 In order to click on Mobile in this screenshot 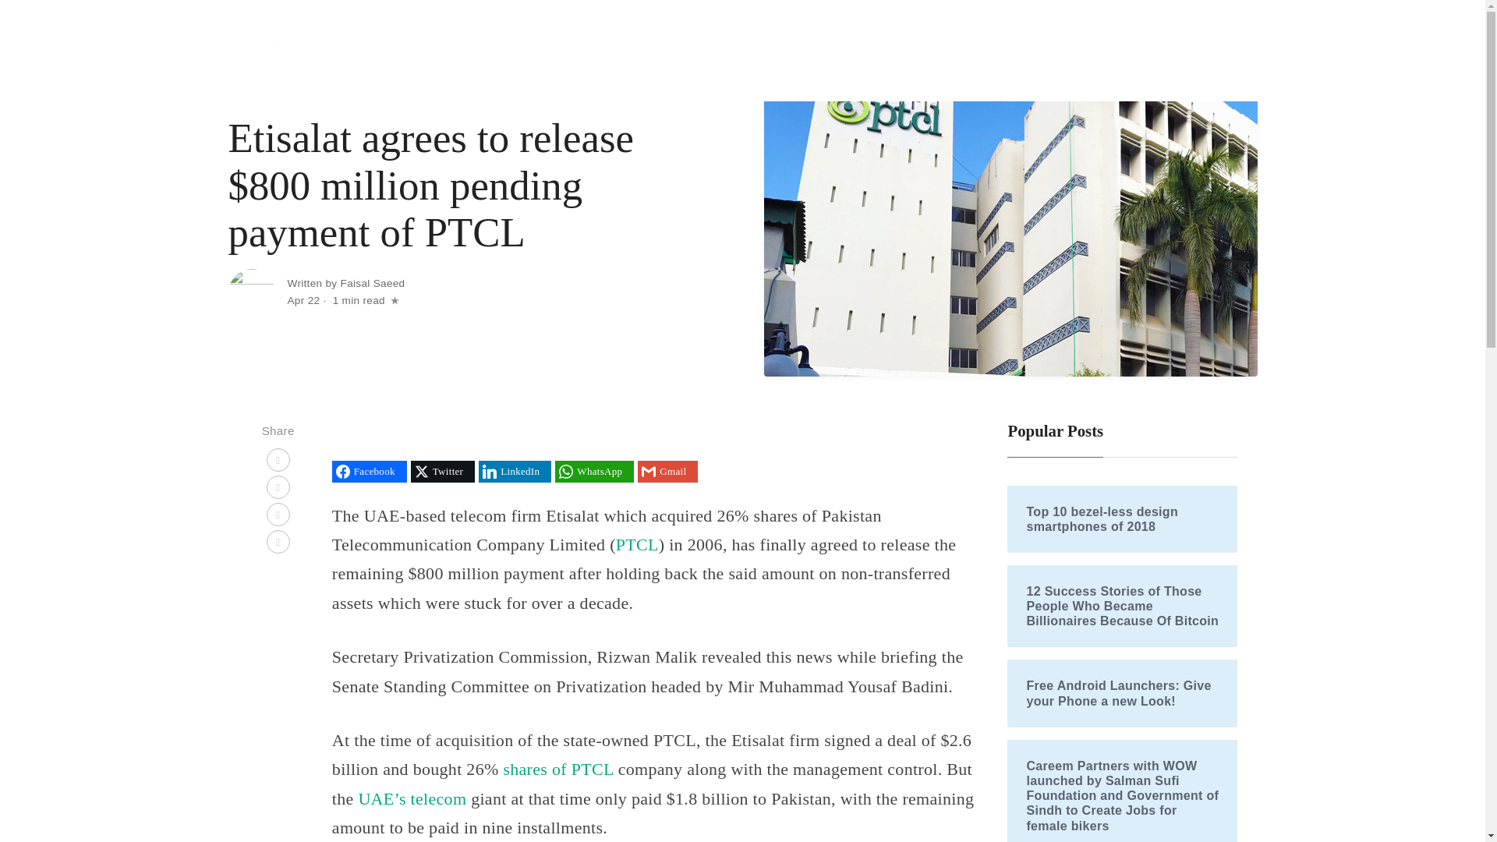, I will do `click(1000, 51)`.